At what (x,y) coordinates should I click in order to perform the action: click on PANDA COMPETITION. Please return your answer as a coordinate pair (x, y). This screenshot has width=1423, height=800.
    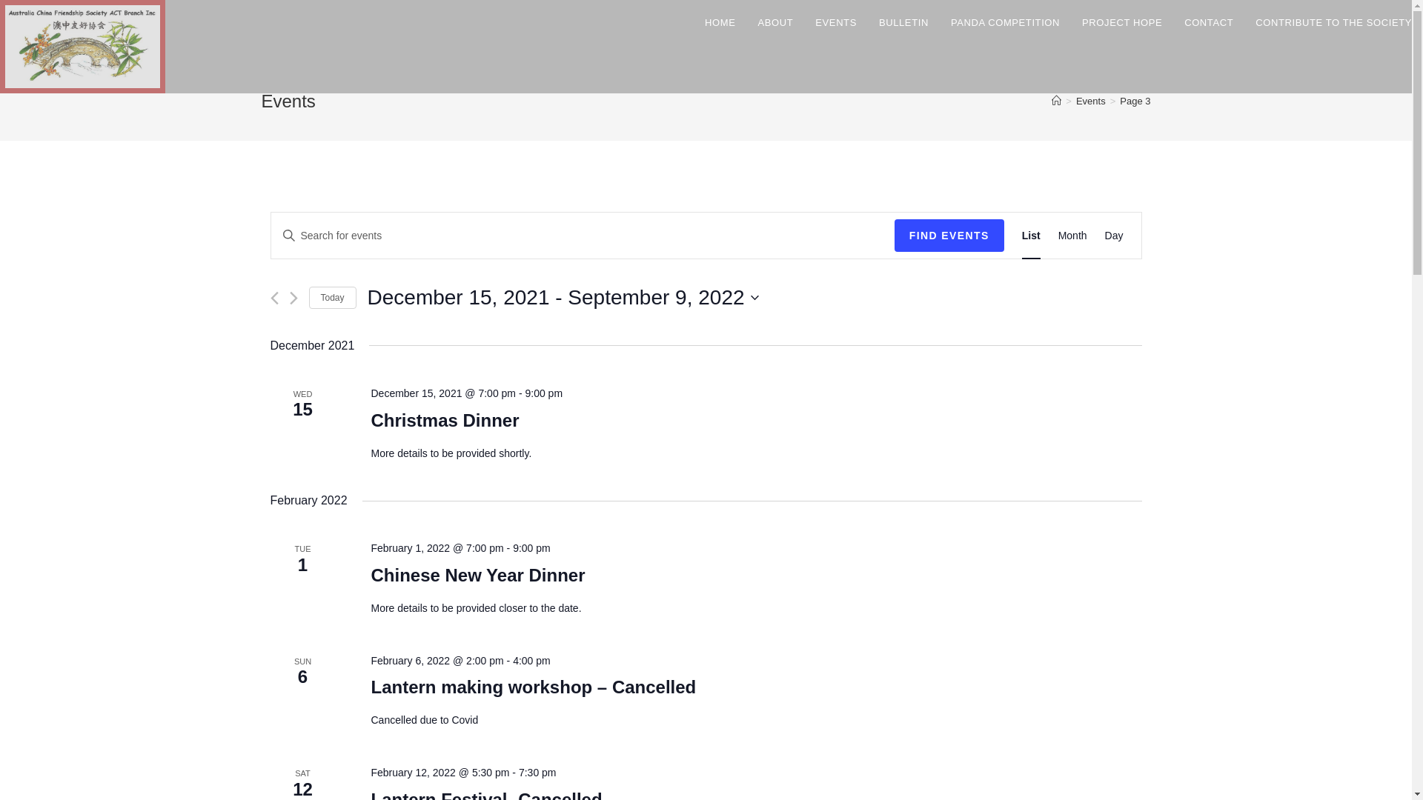
    Looking at the image, I should click on (1005, 22).